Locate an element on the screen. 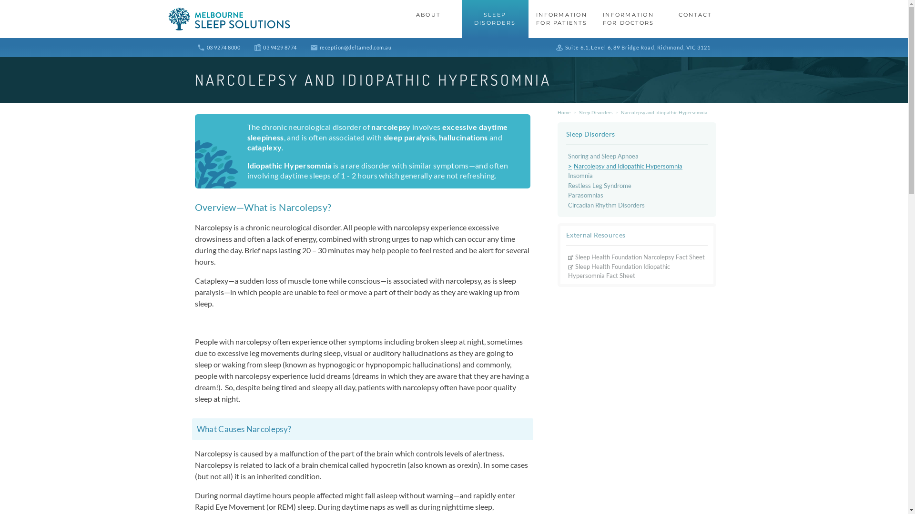 The image size is (915, 514). Parasomnias is located at coordinates (586, 195).